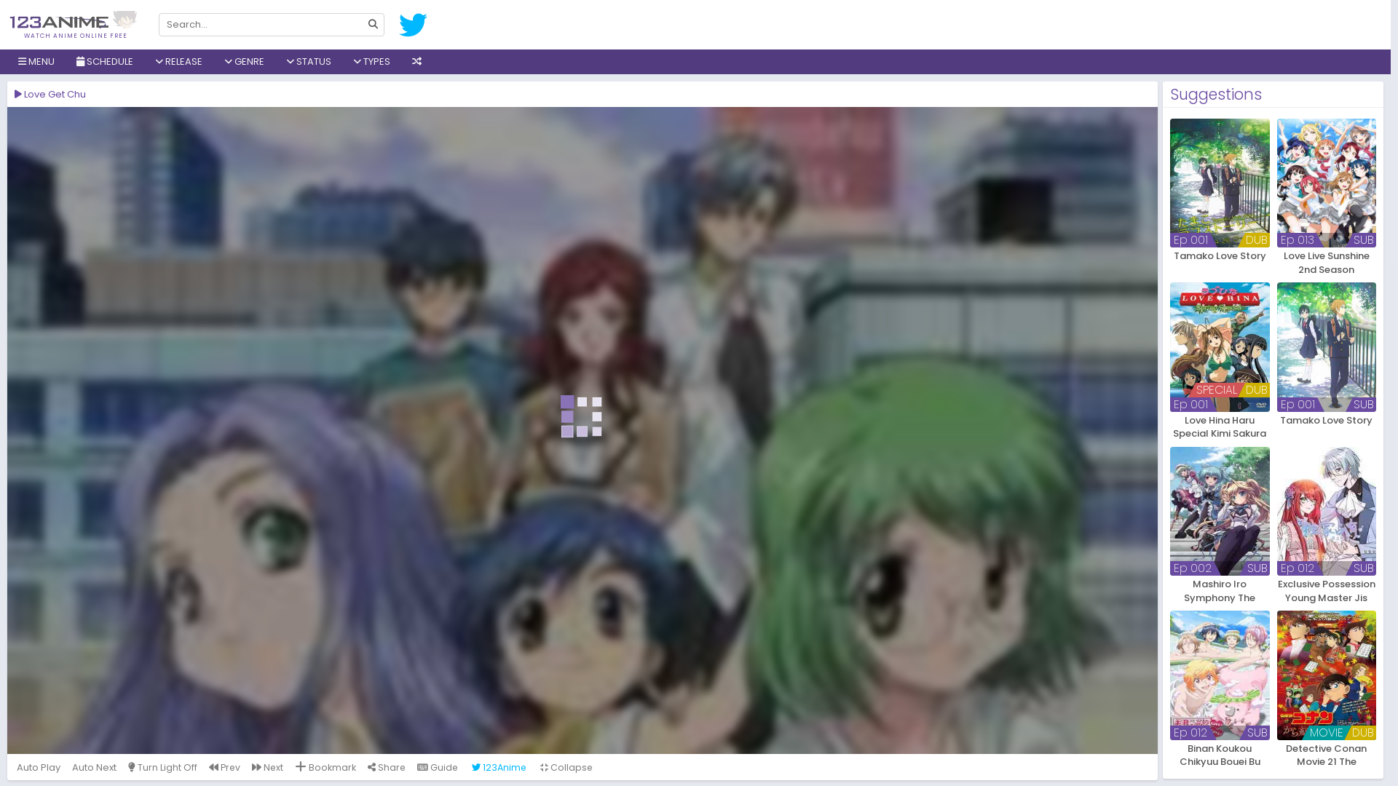 The image size is (1398, 786). What do you see at coordinates (414, 25) in the screenshot?
I see `Follow us on Twitter` at bounding box center [414, 25].